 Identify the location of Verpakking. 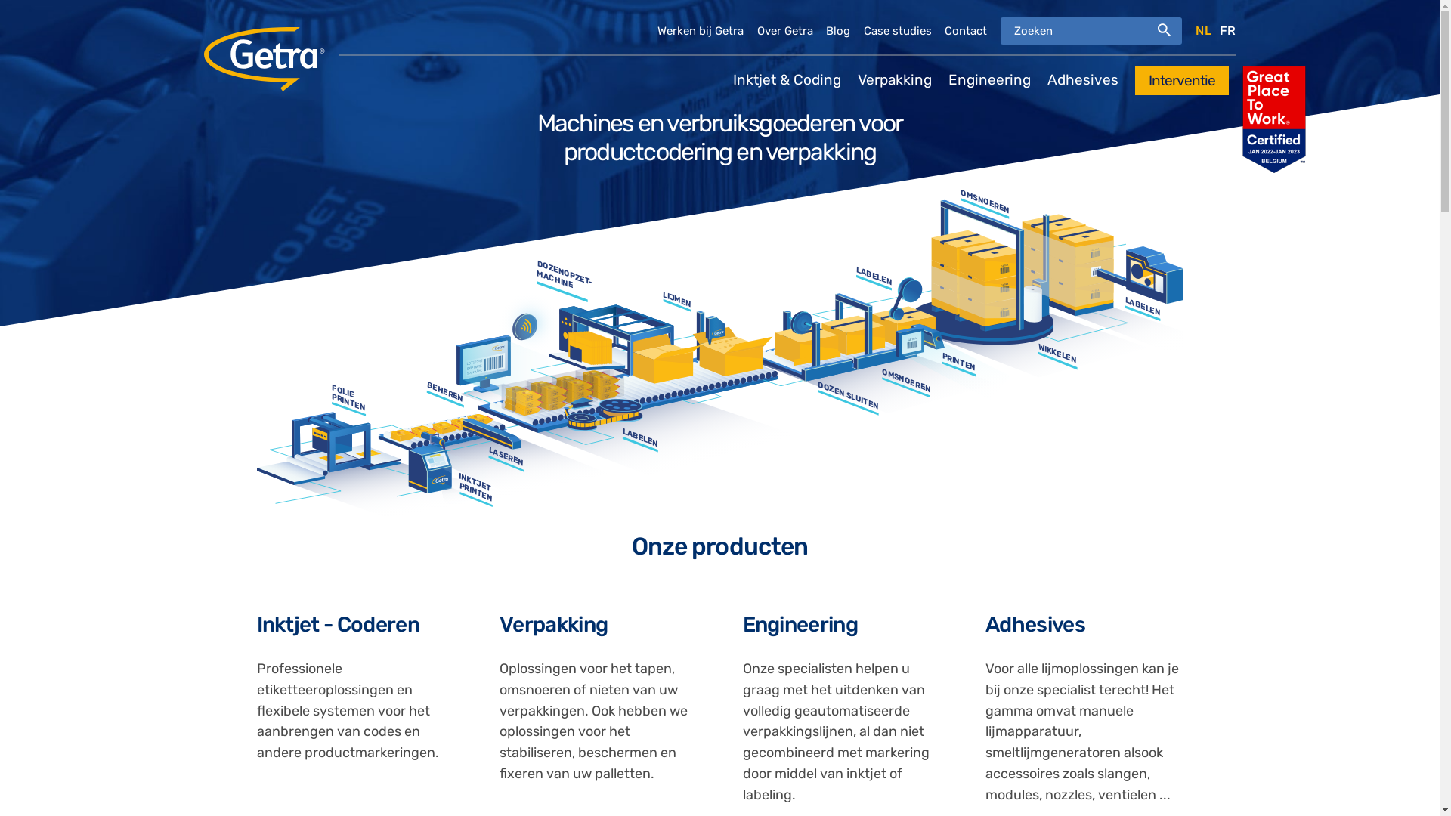
(553, 624).